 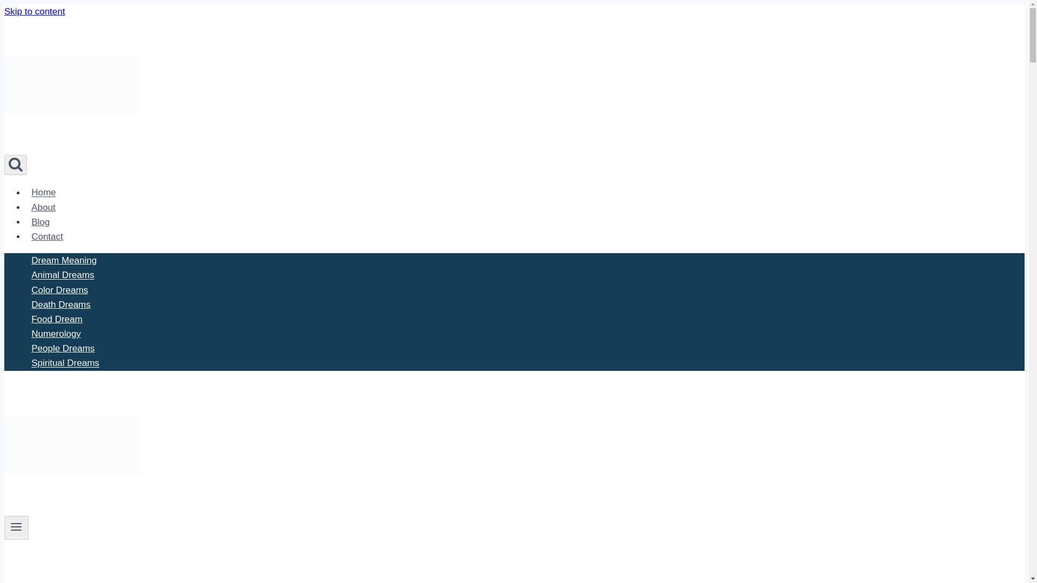 I want to click on People Dreams, so click(x=63, y=349).